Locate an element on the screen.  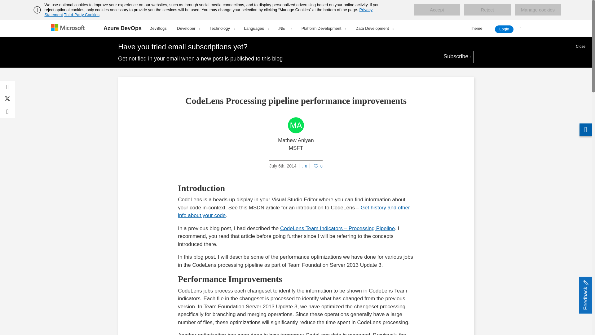
Developer is located at coordinates (188, 28).